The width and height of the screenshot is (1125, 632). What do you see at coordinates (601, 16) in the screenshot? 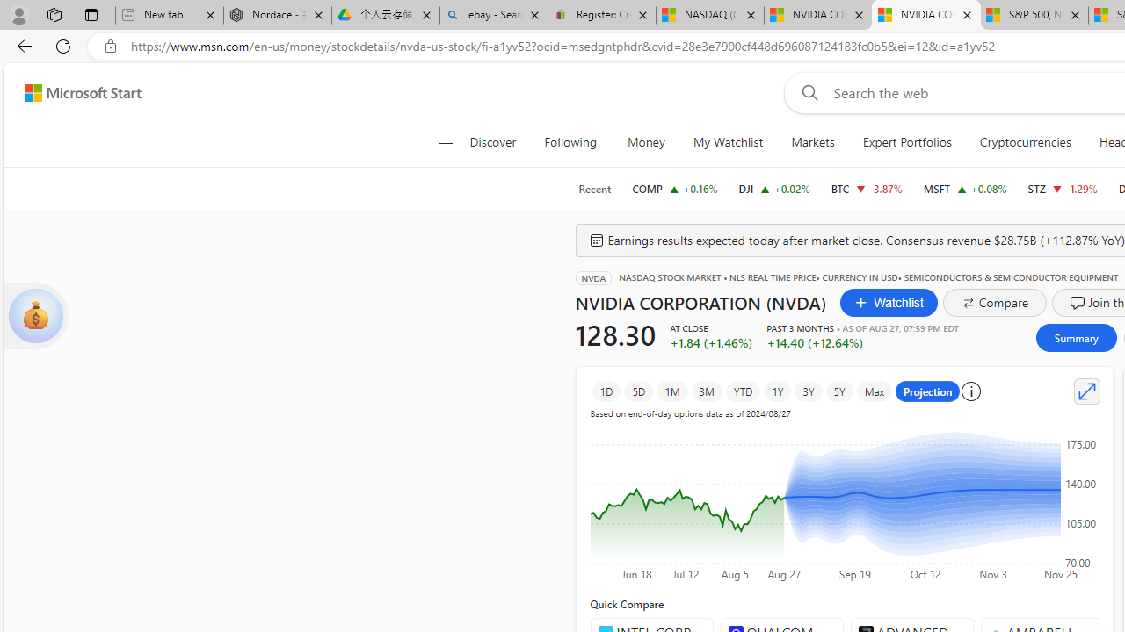
I see `Register: Create a personal eBay account` at bounding box center [601, 16].